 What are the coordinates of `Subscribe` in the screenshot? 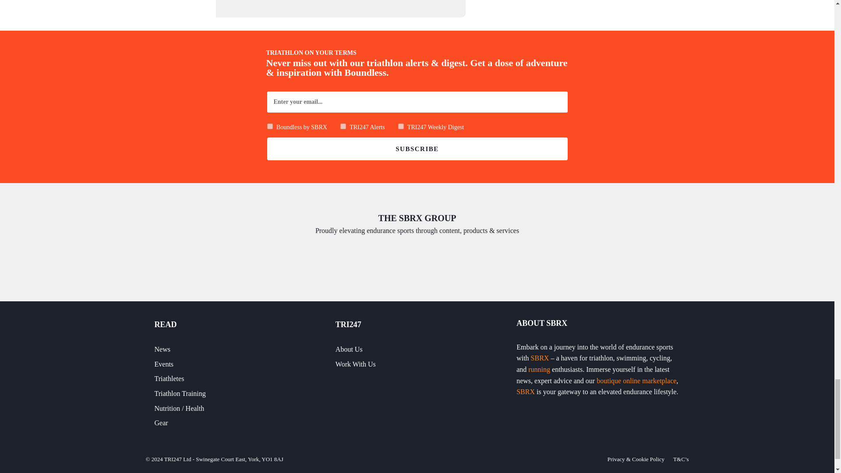 It's located at (417, 149).